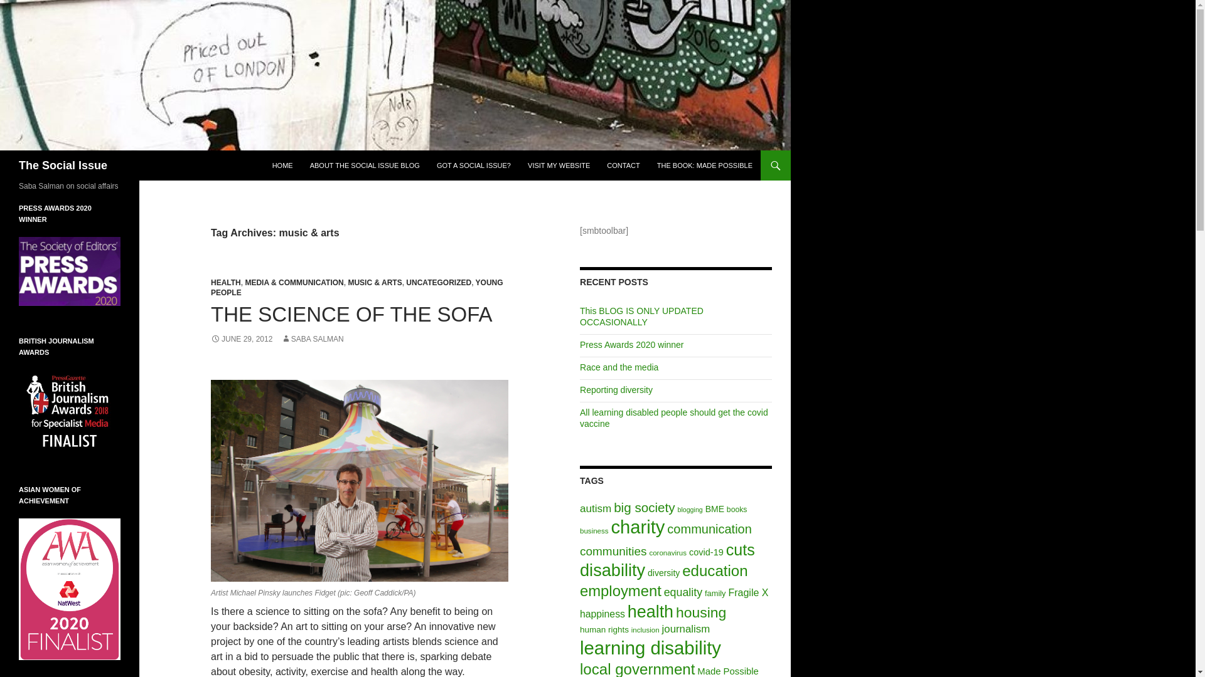  Describe the element at coordinates (619, 367) in the screenshot. I see `Race and the media` at that location.